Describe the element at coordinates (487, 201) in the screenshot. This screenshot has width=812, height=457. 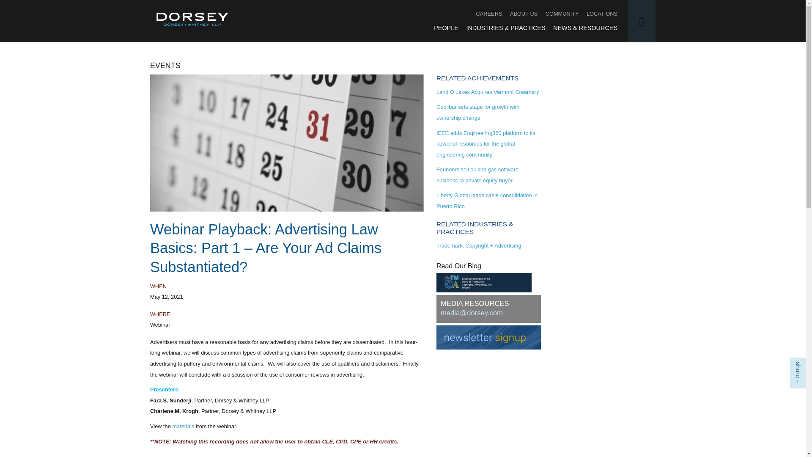
I see `Liberty Global leads cable consolidation in Puerto Rico` at that location.